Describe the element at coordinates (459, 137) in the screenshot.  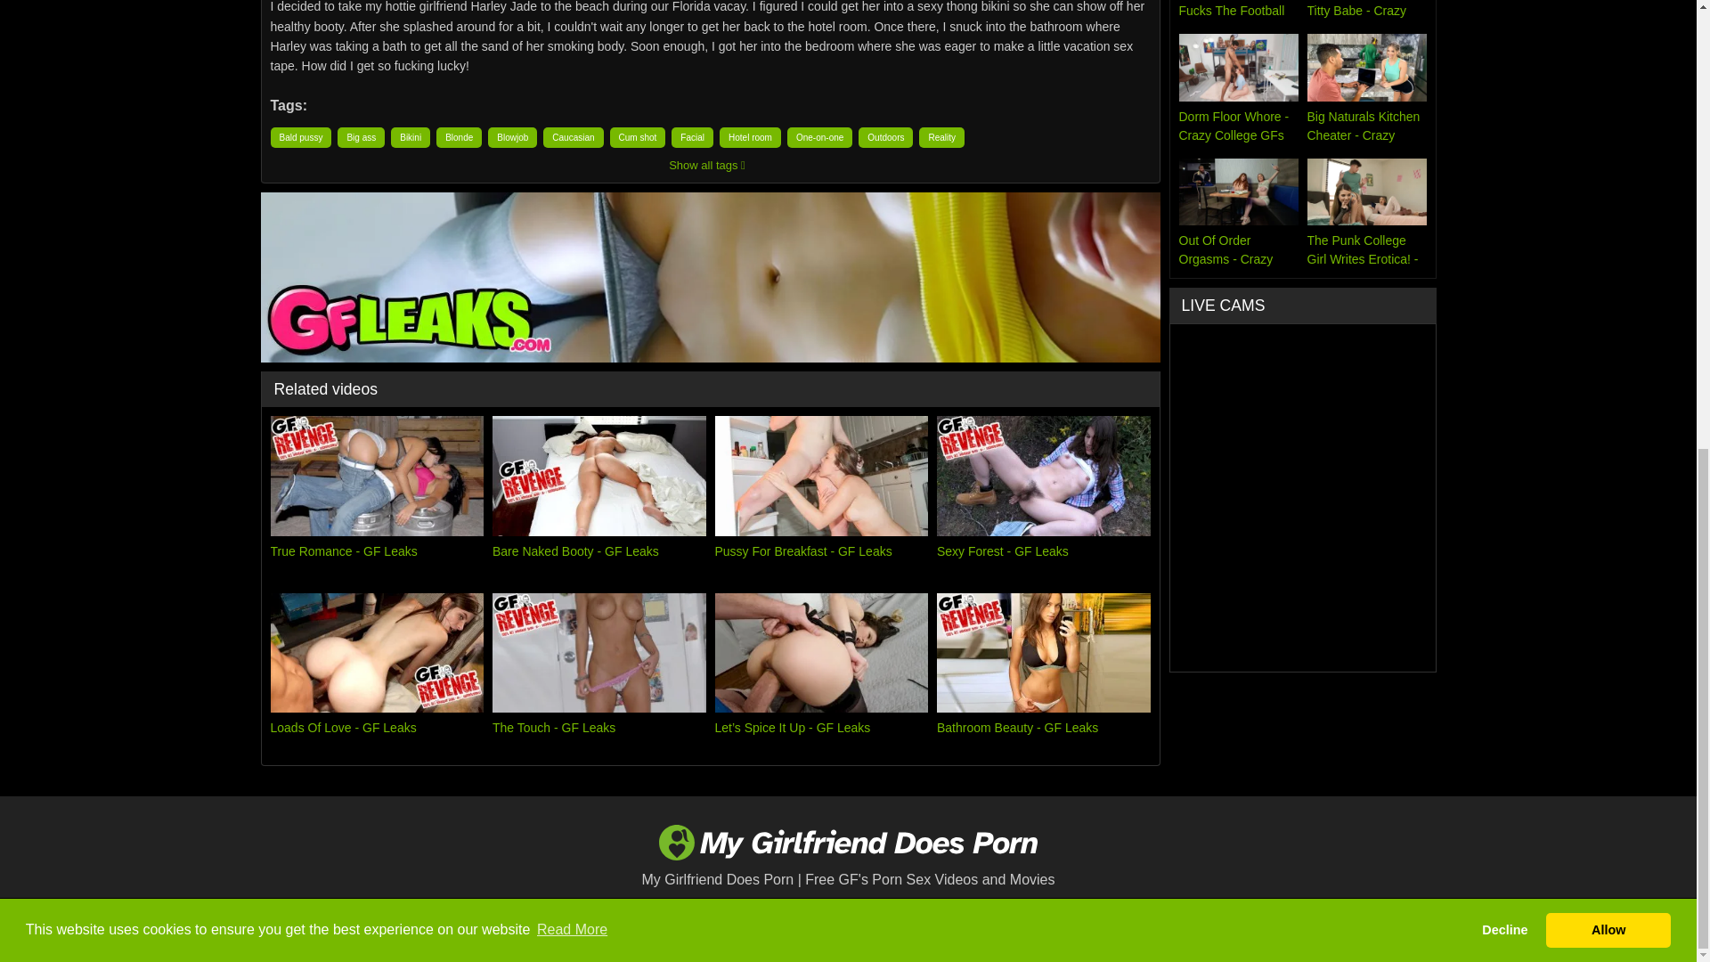
I see `Blonde` at that location.